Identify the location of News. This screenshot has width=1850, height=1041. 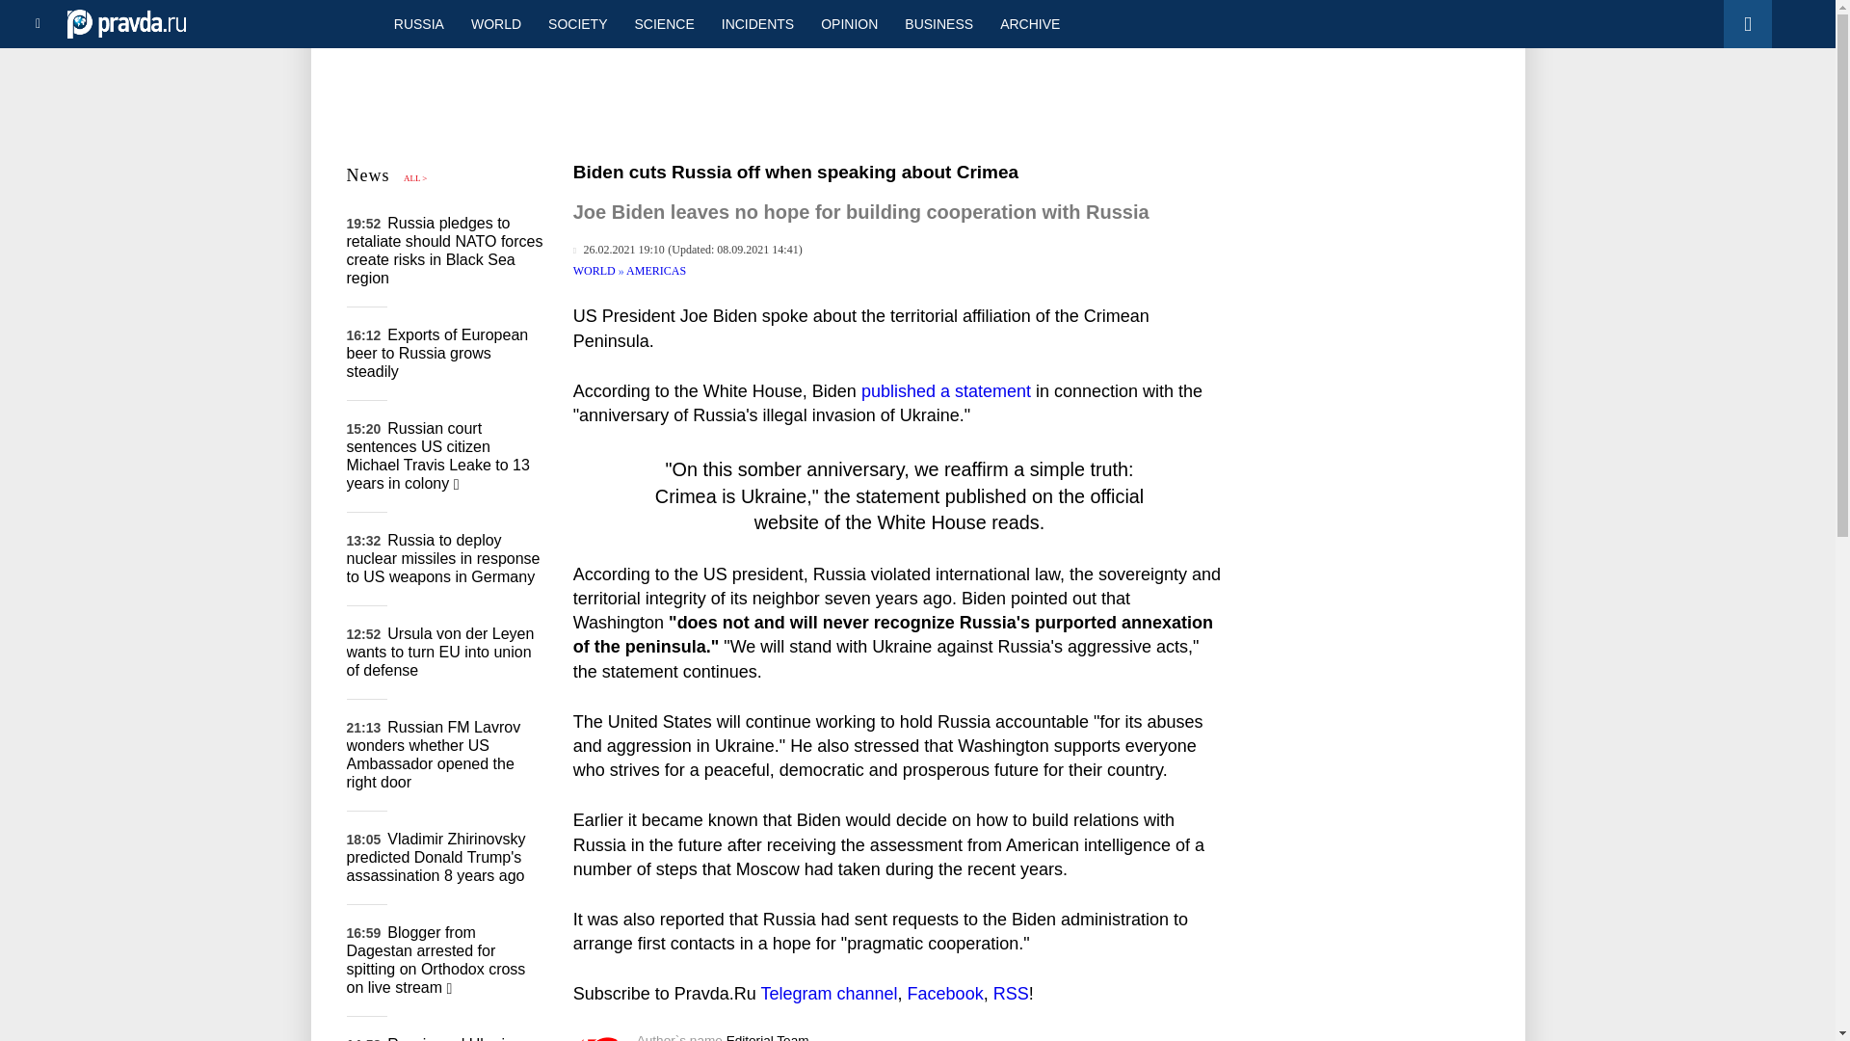
(368, 175).